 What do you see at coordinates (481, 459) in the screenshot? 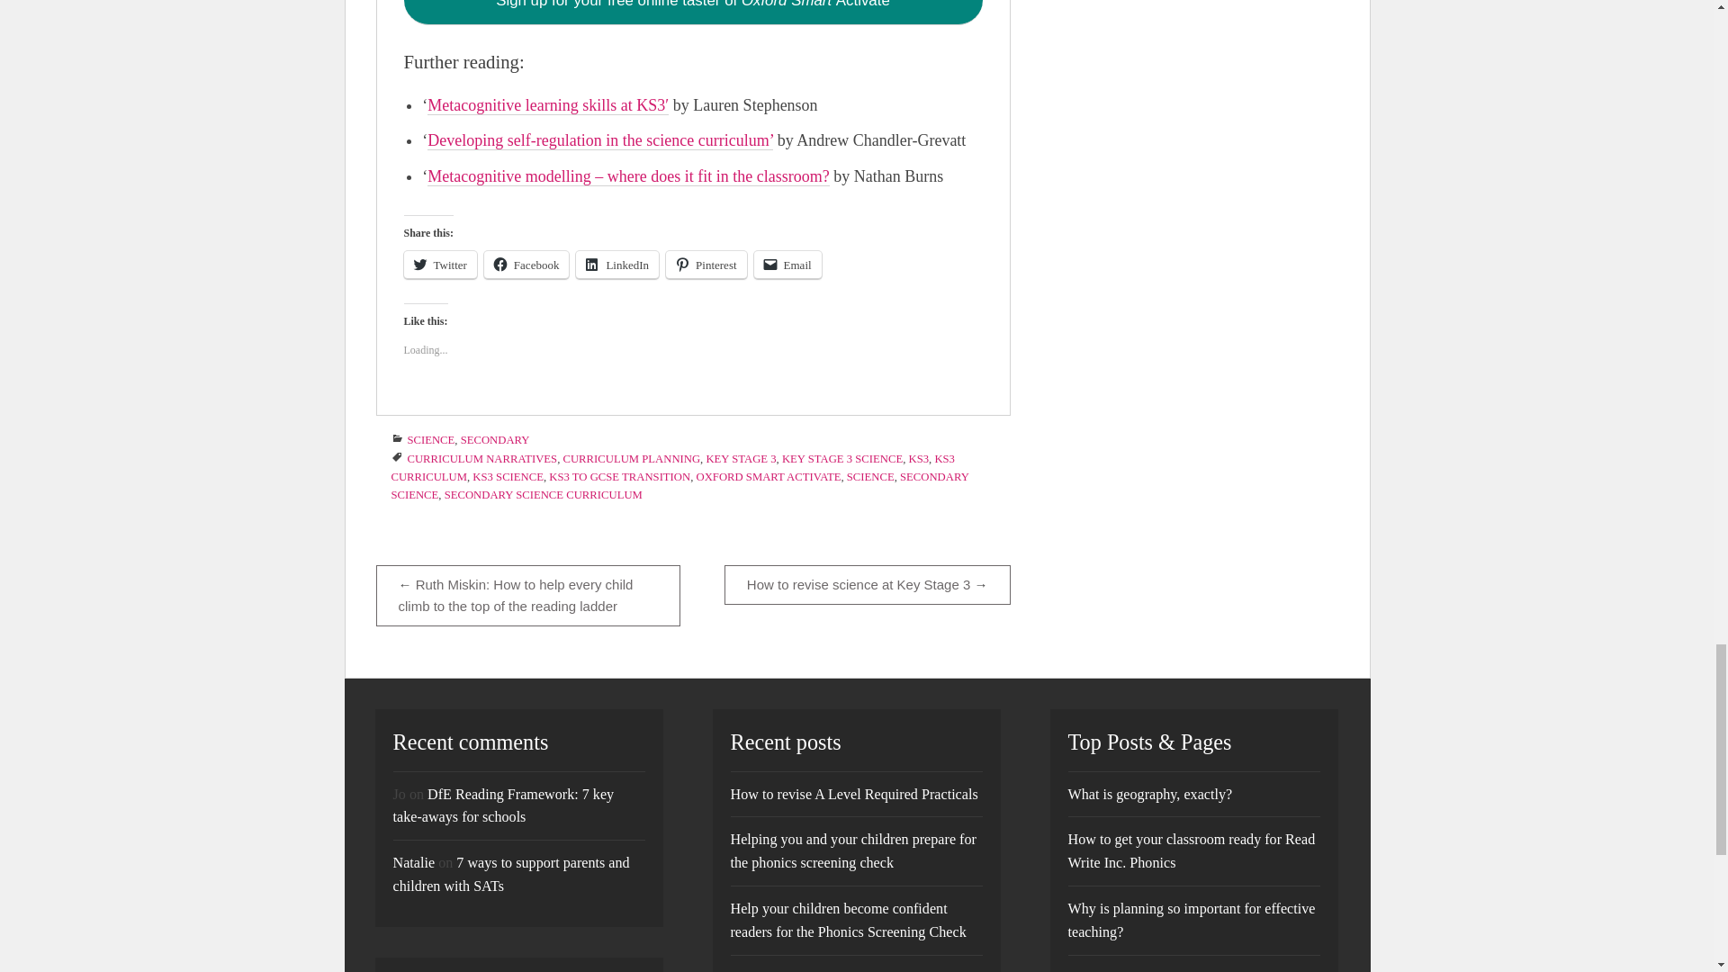
I see `CURRICULUM NARRATIVES` at bounding box center [481, 459].